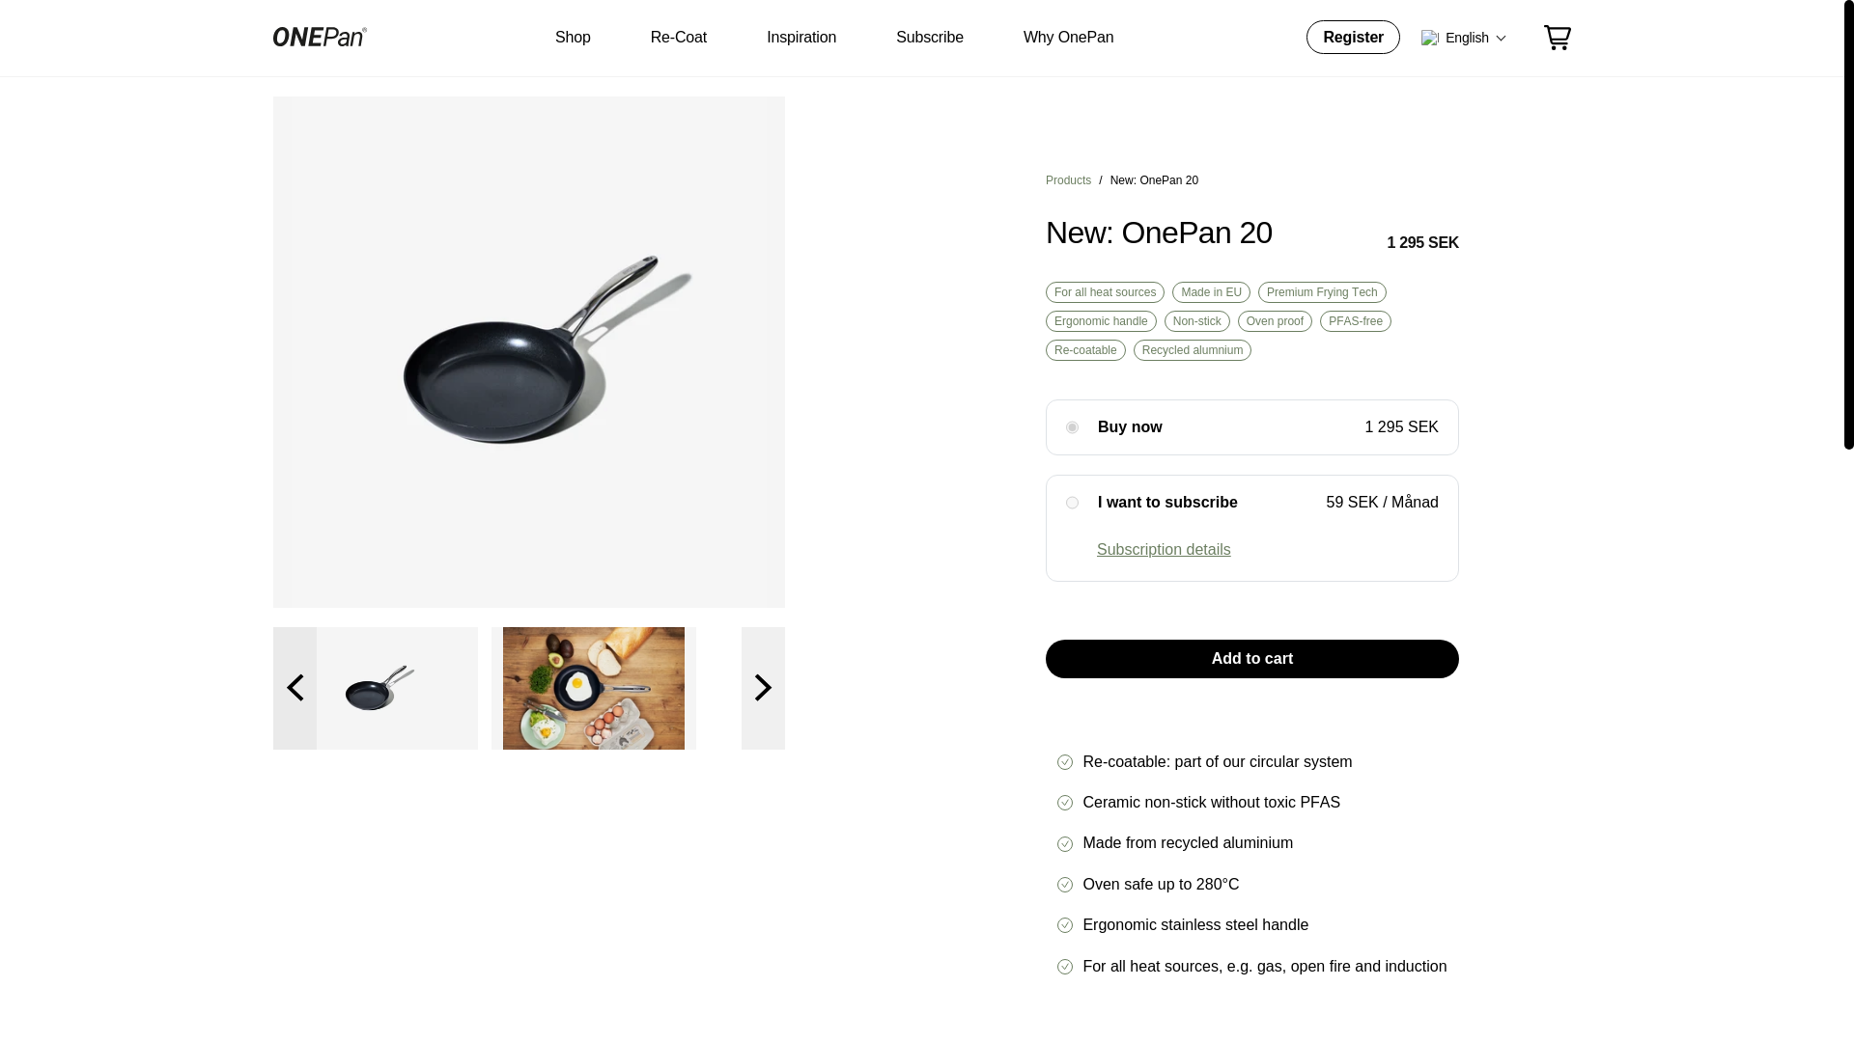 Image resolution: width=1854 pixels, height=1042 pixels. Describe the element at coordinates (678, 38) in the screenshot. I see `Re-Coat` at that location.